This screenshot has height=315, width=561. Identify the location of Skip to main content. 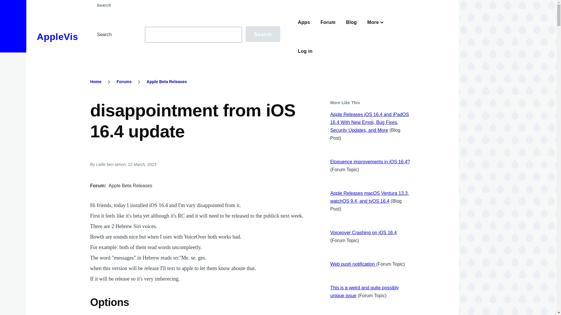
(229, 3).